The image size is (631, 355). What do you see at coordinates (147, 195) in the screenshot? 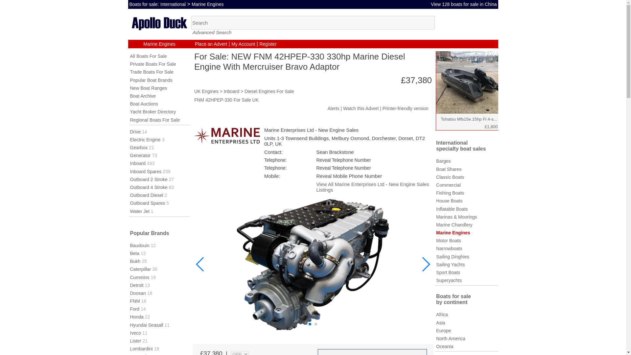
I see `Outboard Diesel` at bounding box center [147, 195].